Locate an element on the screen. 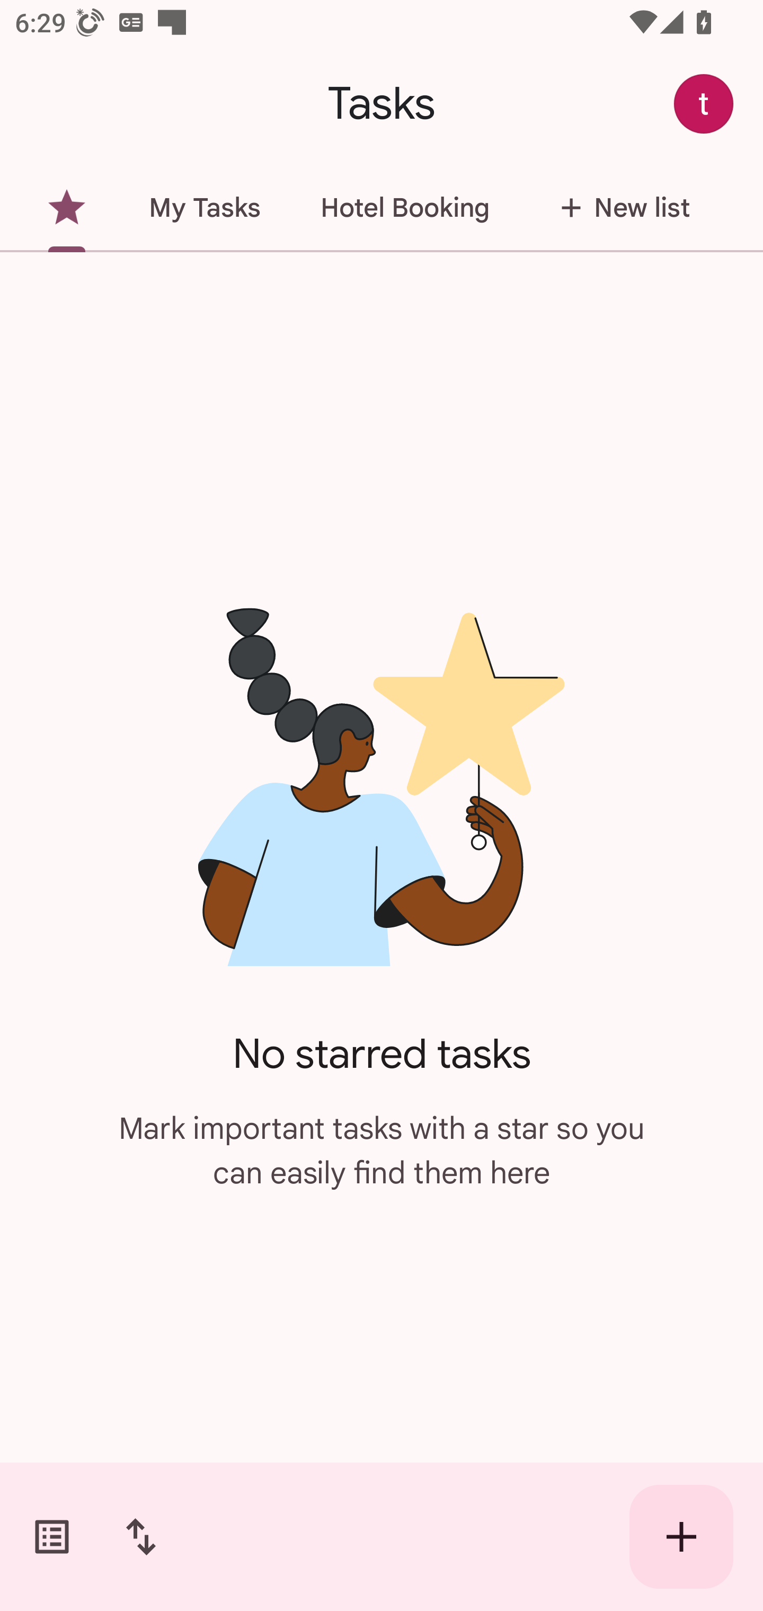  Change sort order is located at coordinates (140, 1537).